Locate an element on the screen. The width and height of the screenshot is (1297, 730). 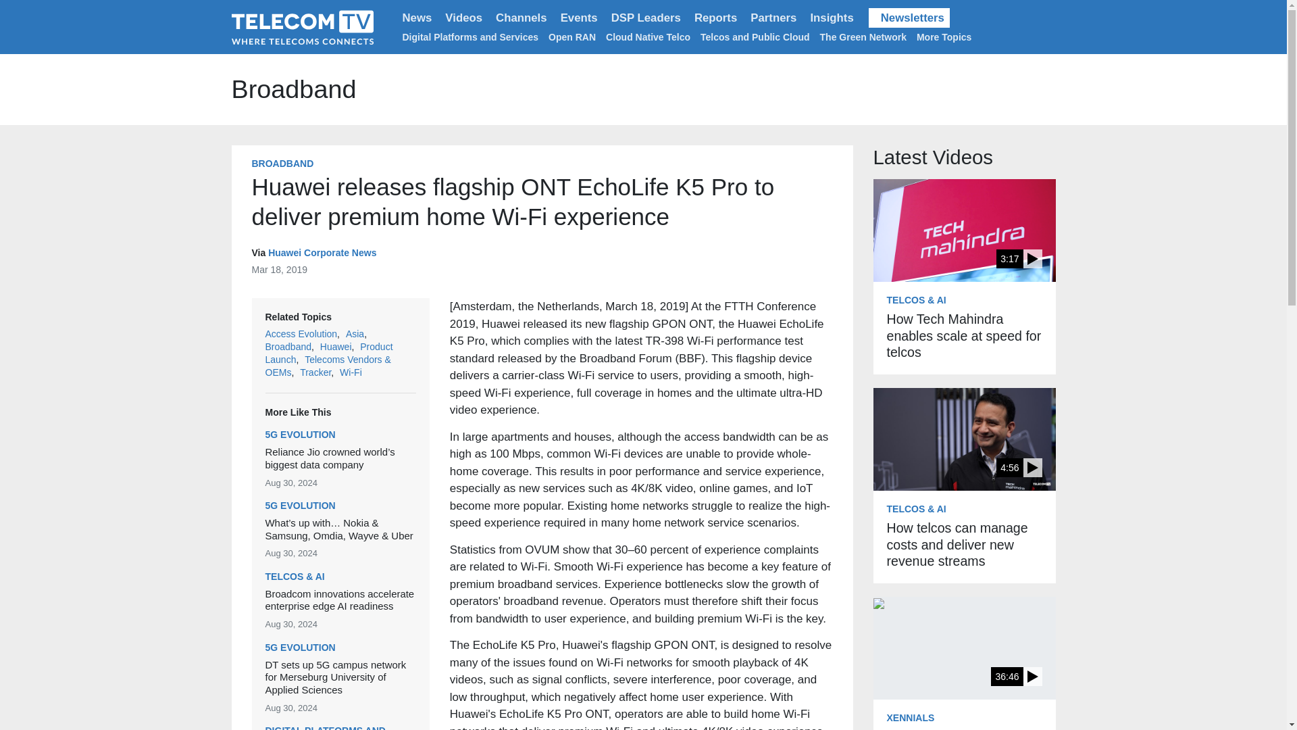
Channels is located at coordinates (521, 18).